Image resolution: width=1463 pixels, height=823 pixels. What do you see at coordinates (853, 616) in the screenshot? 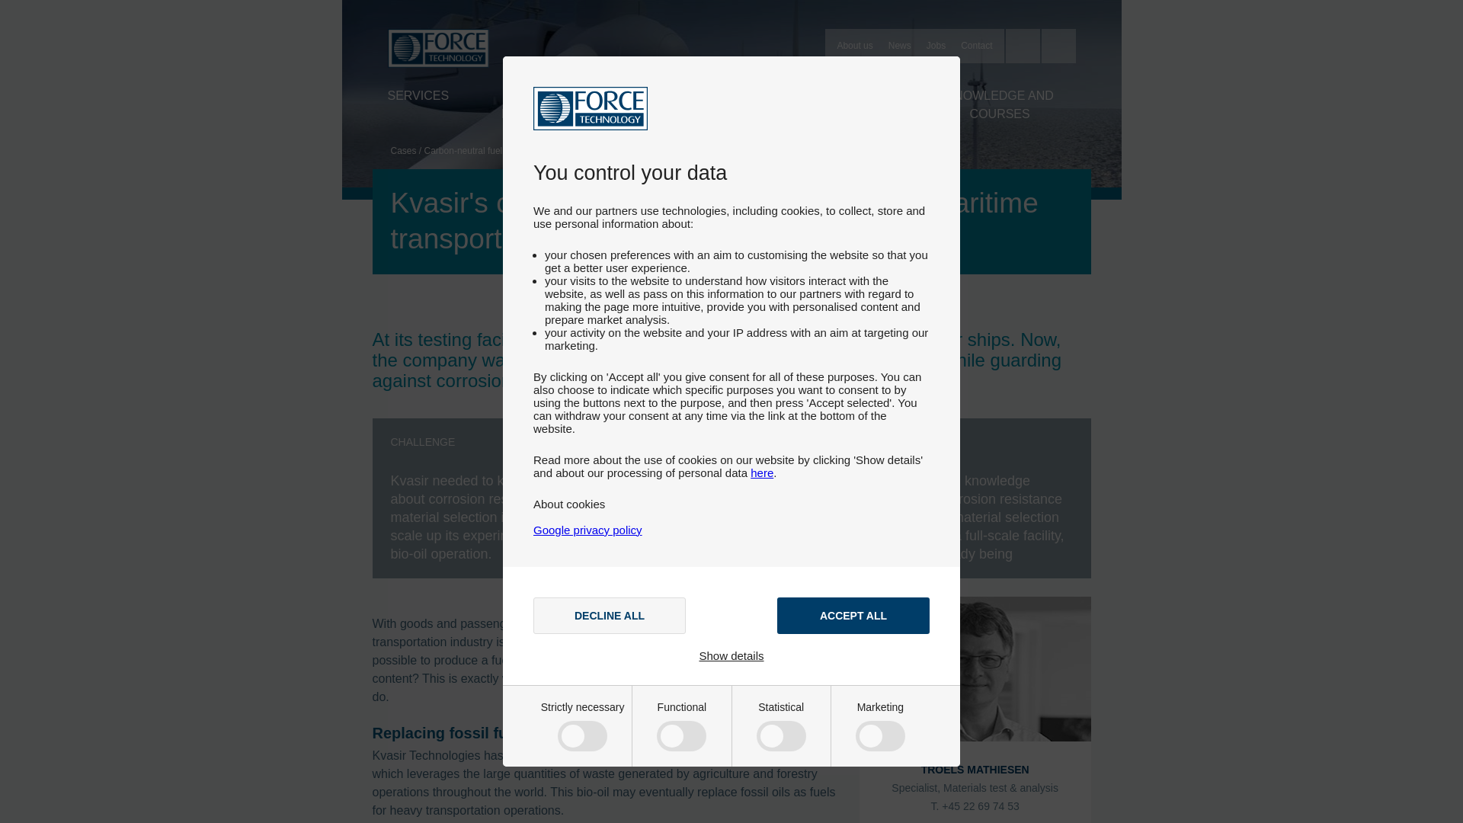
I see `ACCEPT ALL` at bounding box center [853, 616].